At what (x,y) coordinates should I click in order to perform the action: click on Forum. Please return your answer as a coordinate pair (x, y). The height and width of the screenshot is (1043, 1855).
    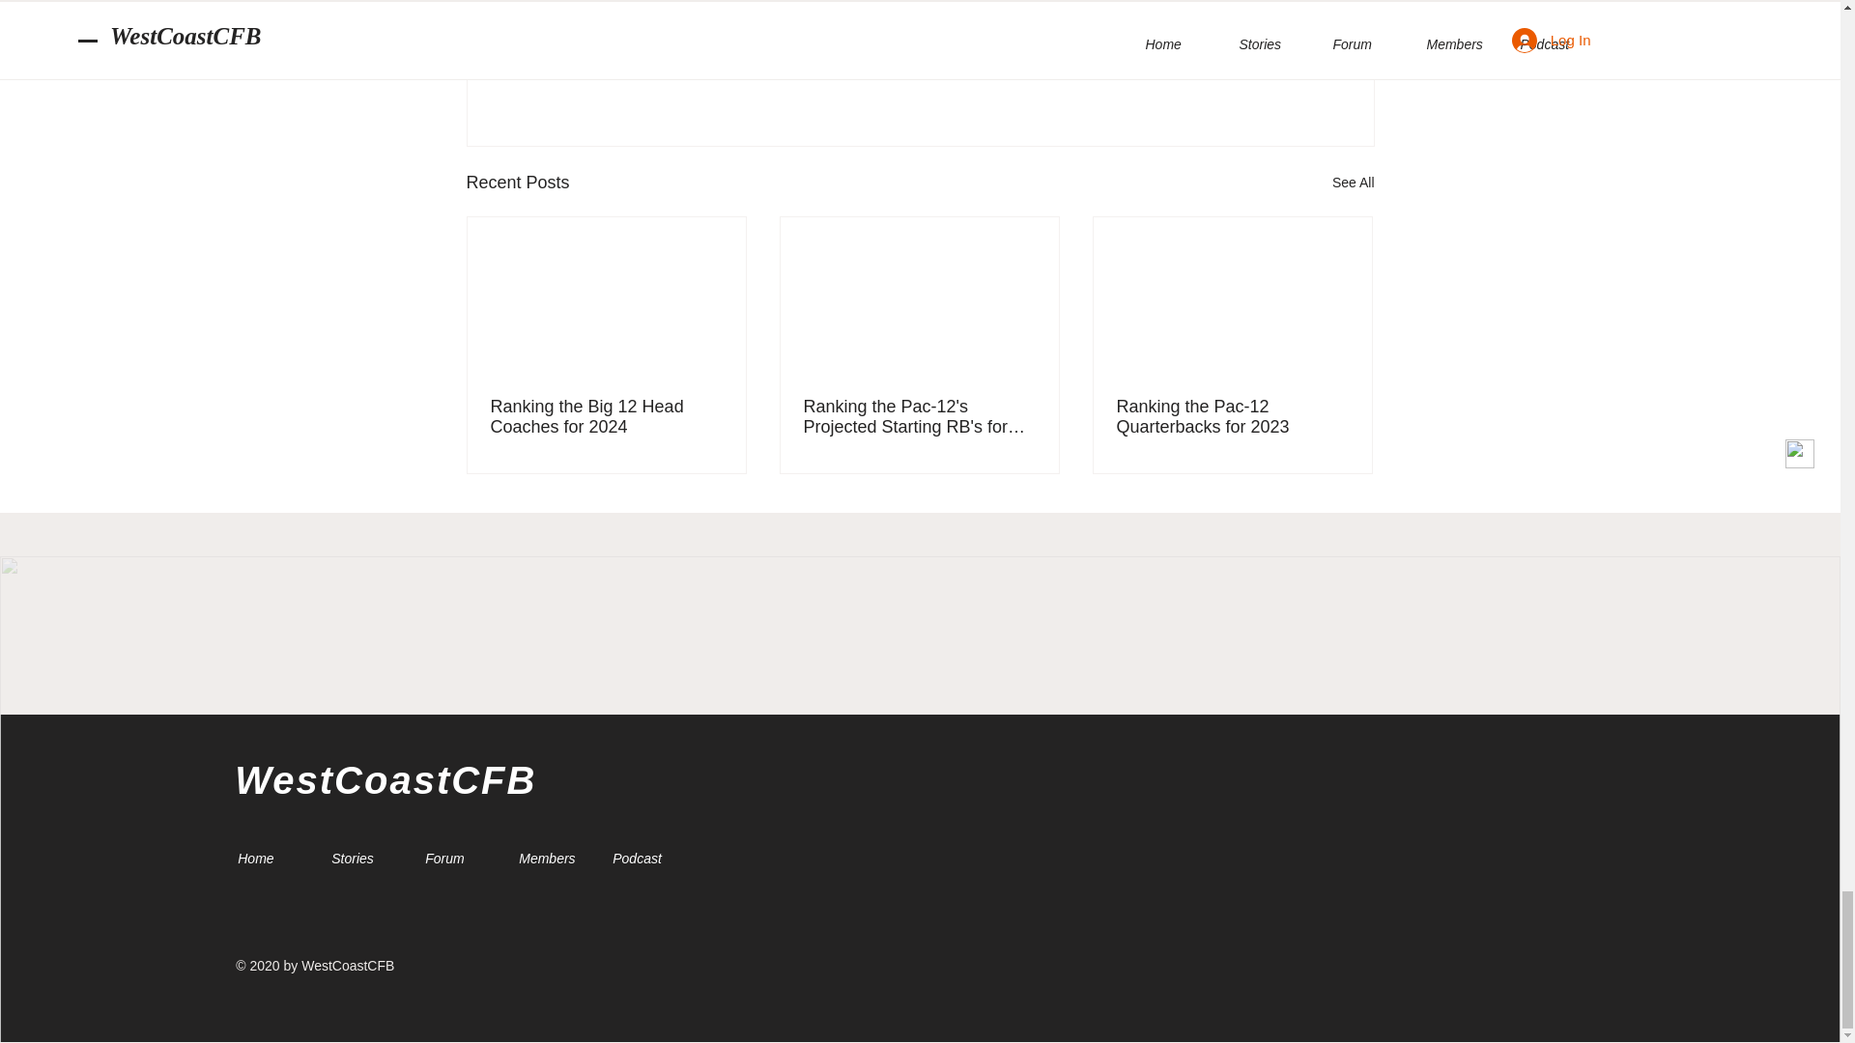
    Looking at the image, I should click on (457, 858).